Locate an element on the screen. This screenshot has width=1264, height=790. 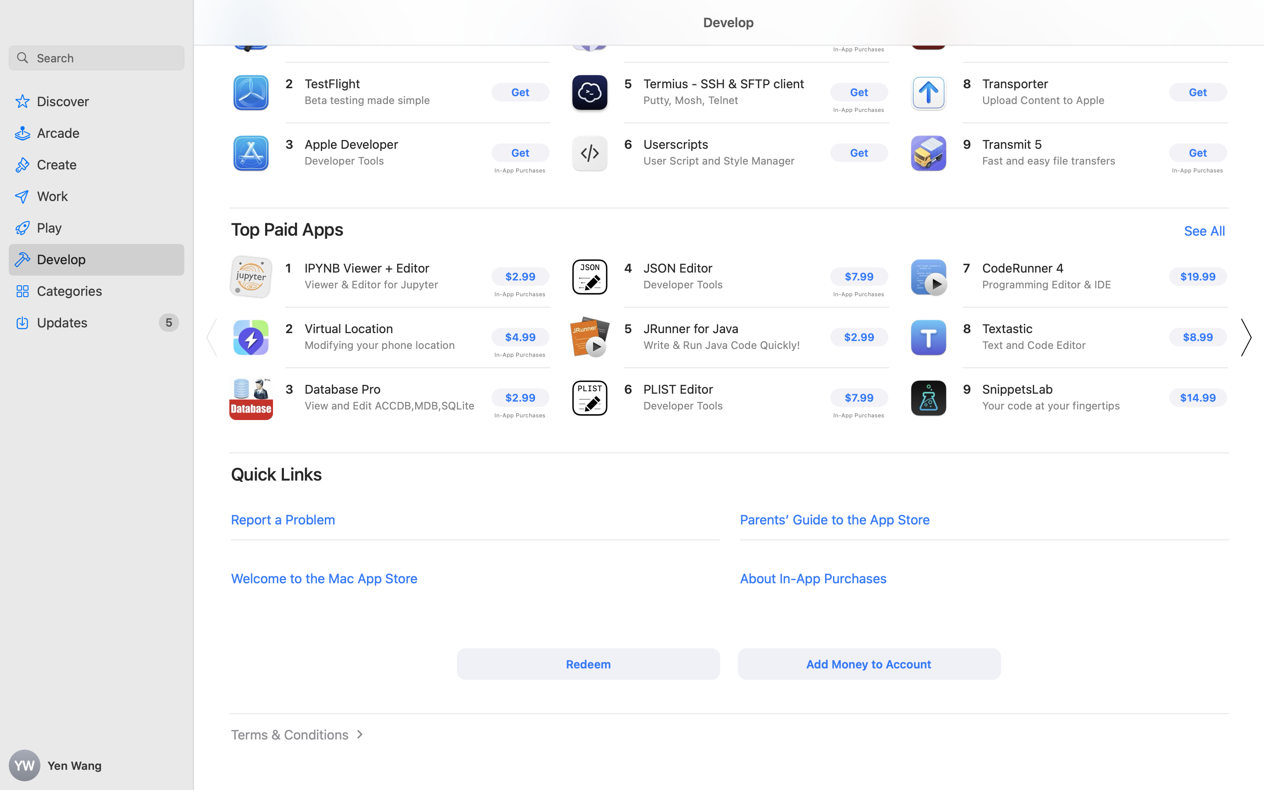
Top Paid Apps is located at coordinates (287, 229).